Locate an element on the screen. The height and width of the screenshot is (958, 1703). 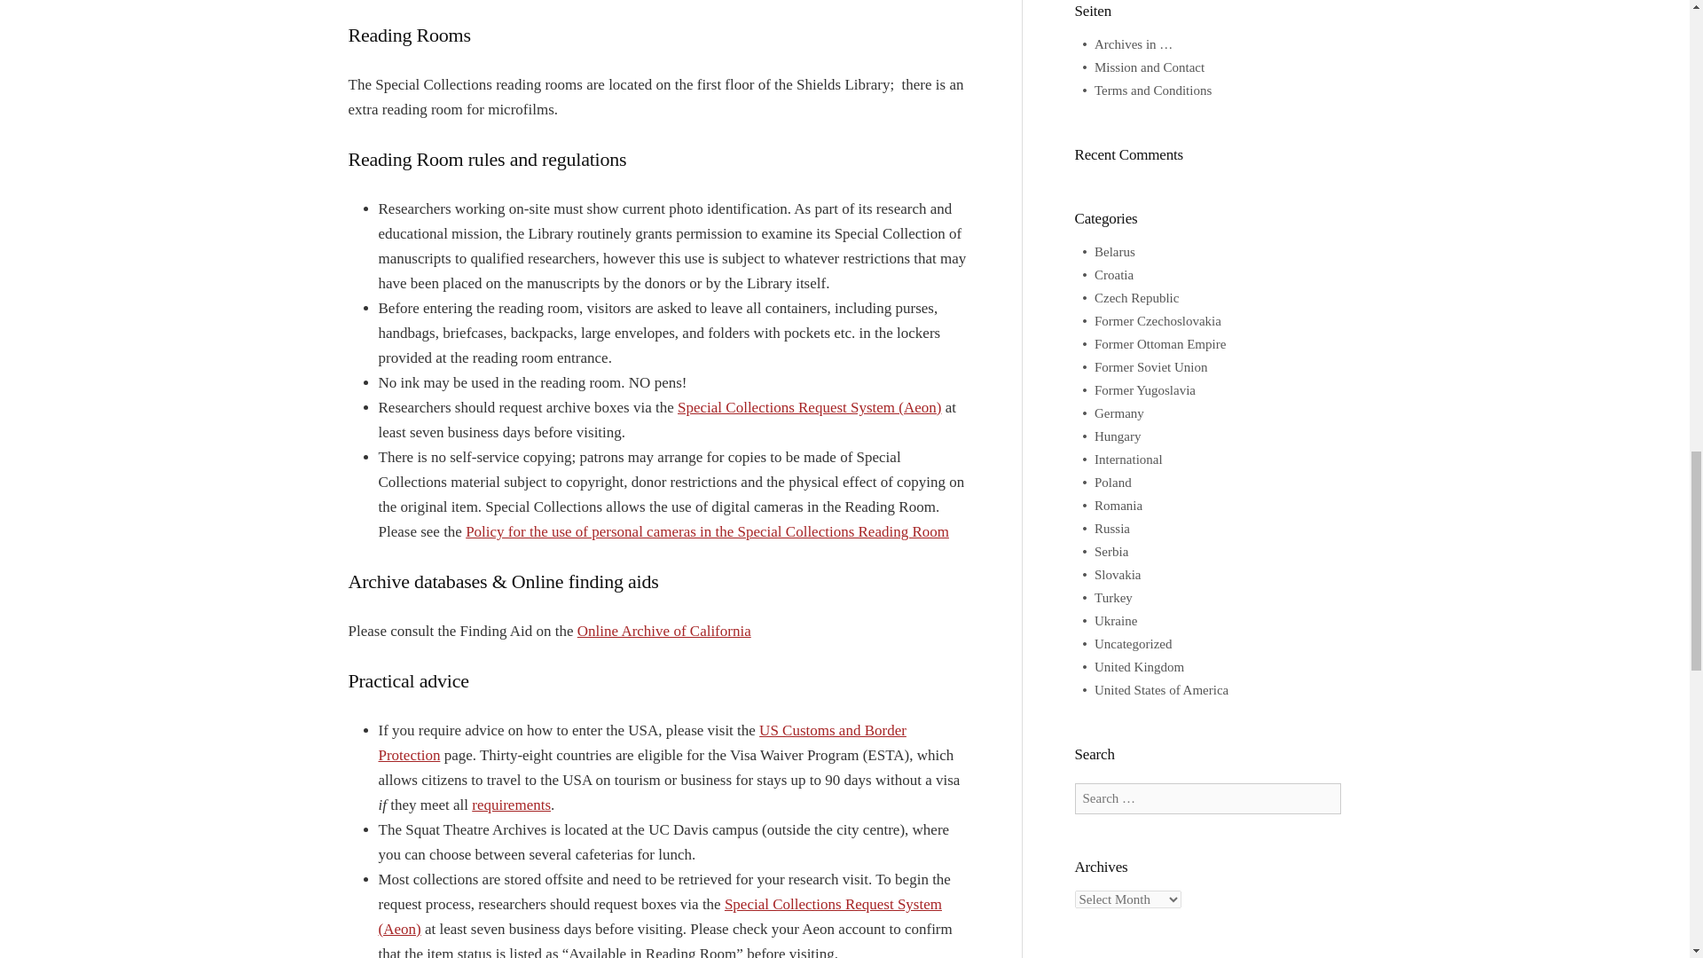
Online Archive of California is located at coordinates (663, 632).